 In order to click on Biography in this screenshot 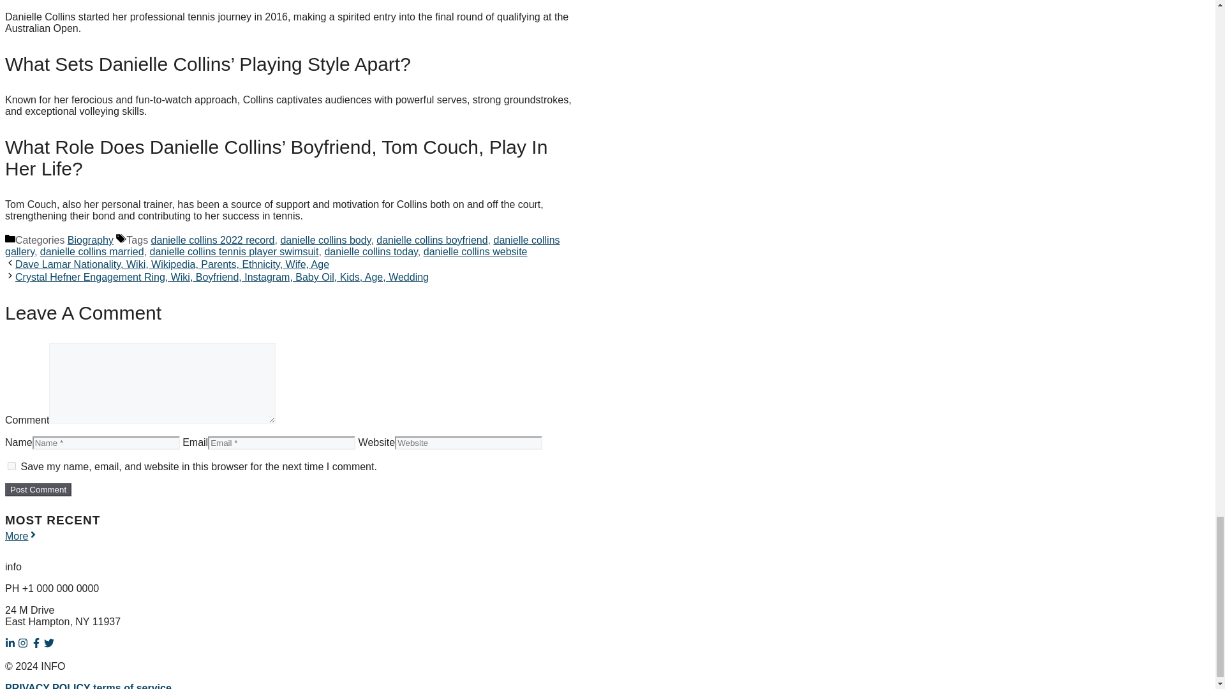, I will do `click(91, 240)`.